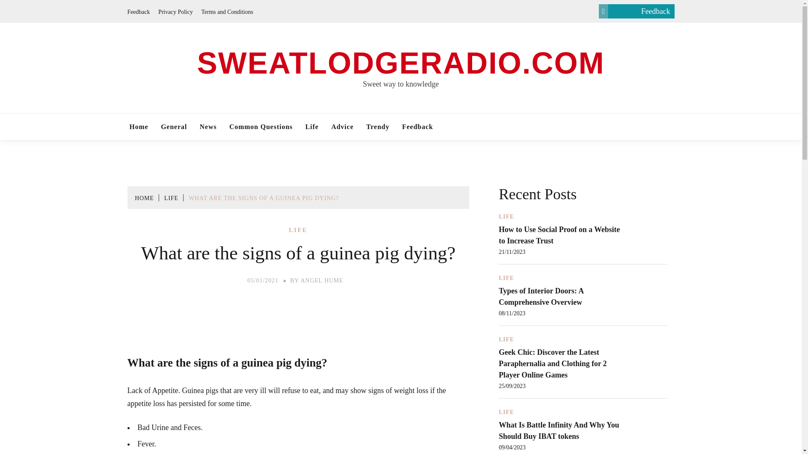  What do you see at coordinates (506, 340) in the screenshot?
I see `LIFE` at bounding box center [506, 340].